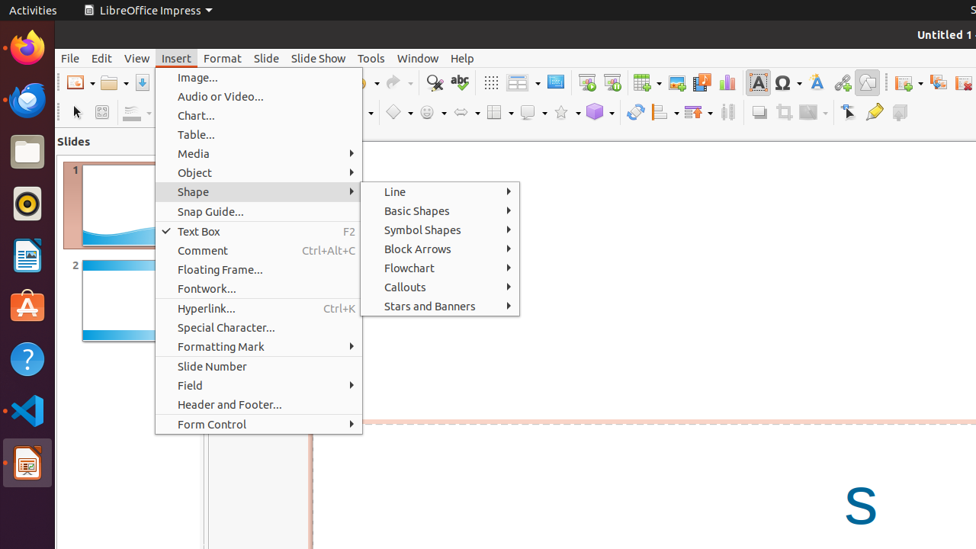  I want to click on Comment, so click(259, 250).